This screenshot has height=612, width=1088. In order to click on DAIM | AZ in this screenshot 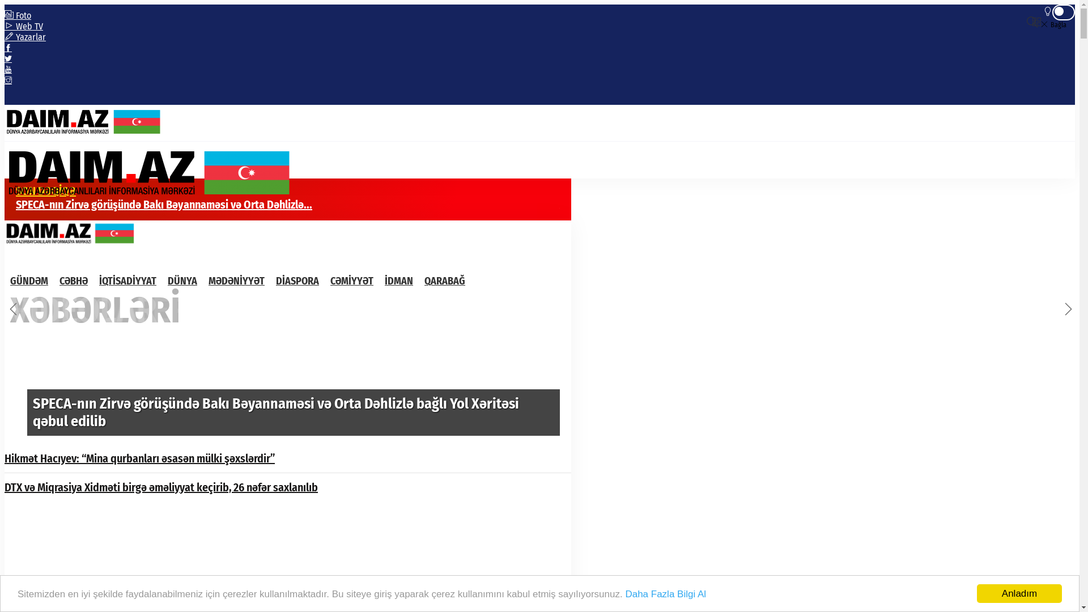, I will do `click(170, 173)`.